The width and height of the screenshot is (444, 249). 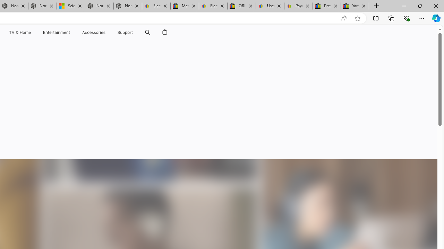 What do you see at coordinates (270, 6) in the screenshot?
I see `User Privacy Notice | eBay` at bounding box center [270, 6].